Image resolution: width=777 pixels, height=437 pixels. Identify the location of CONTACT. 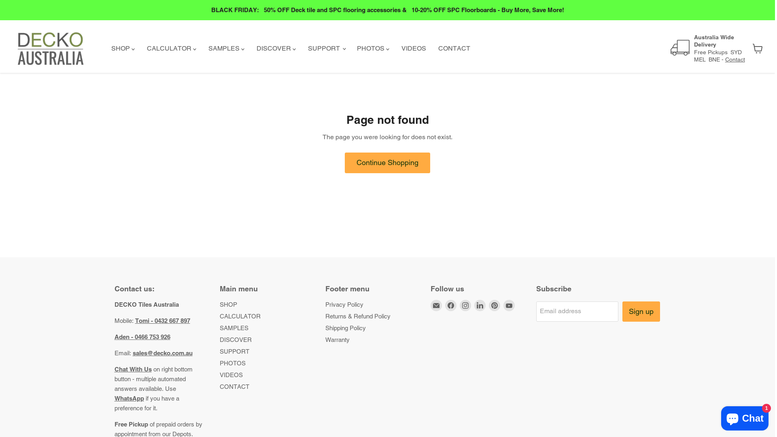
(454, 48).